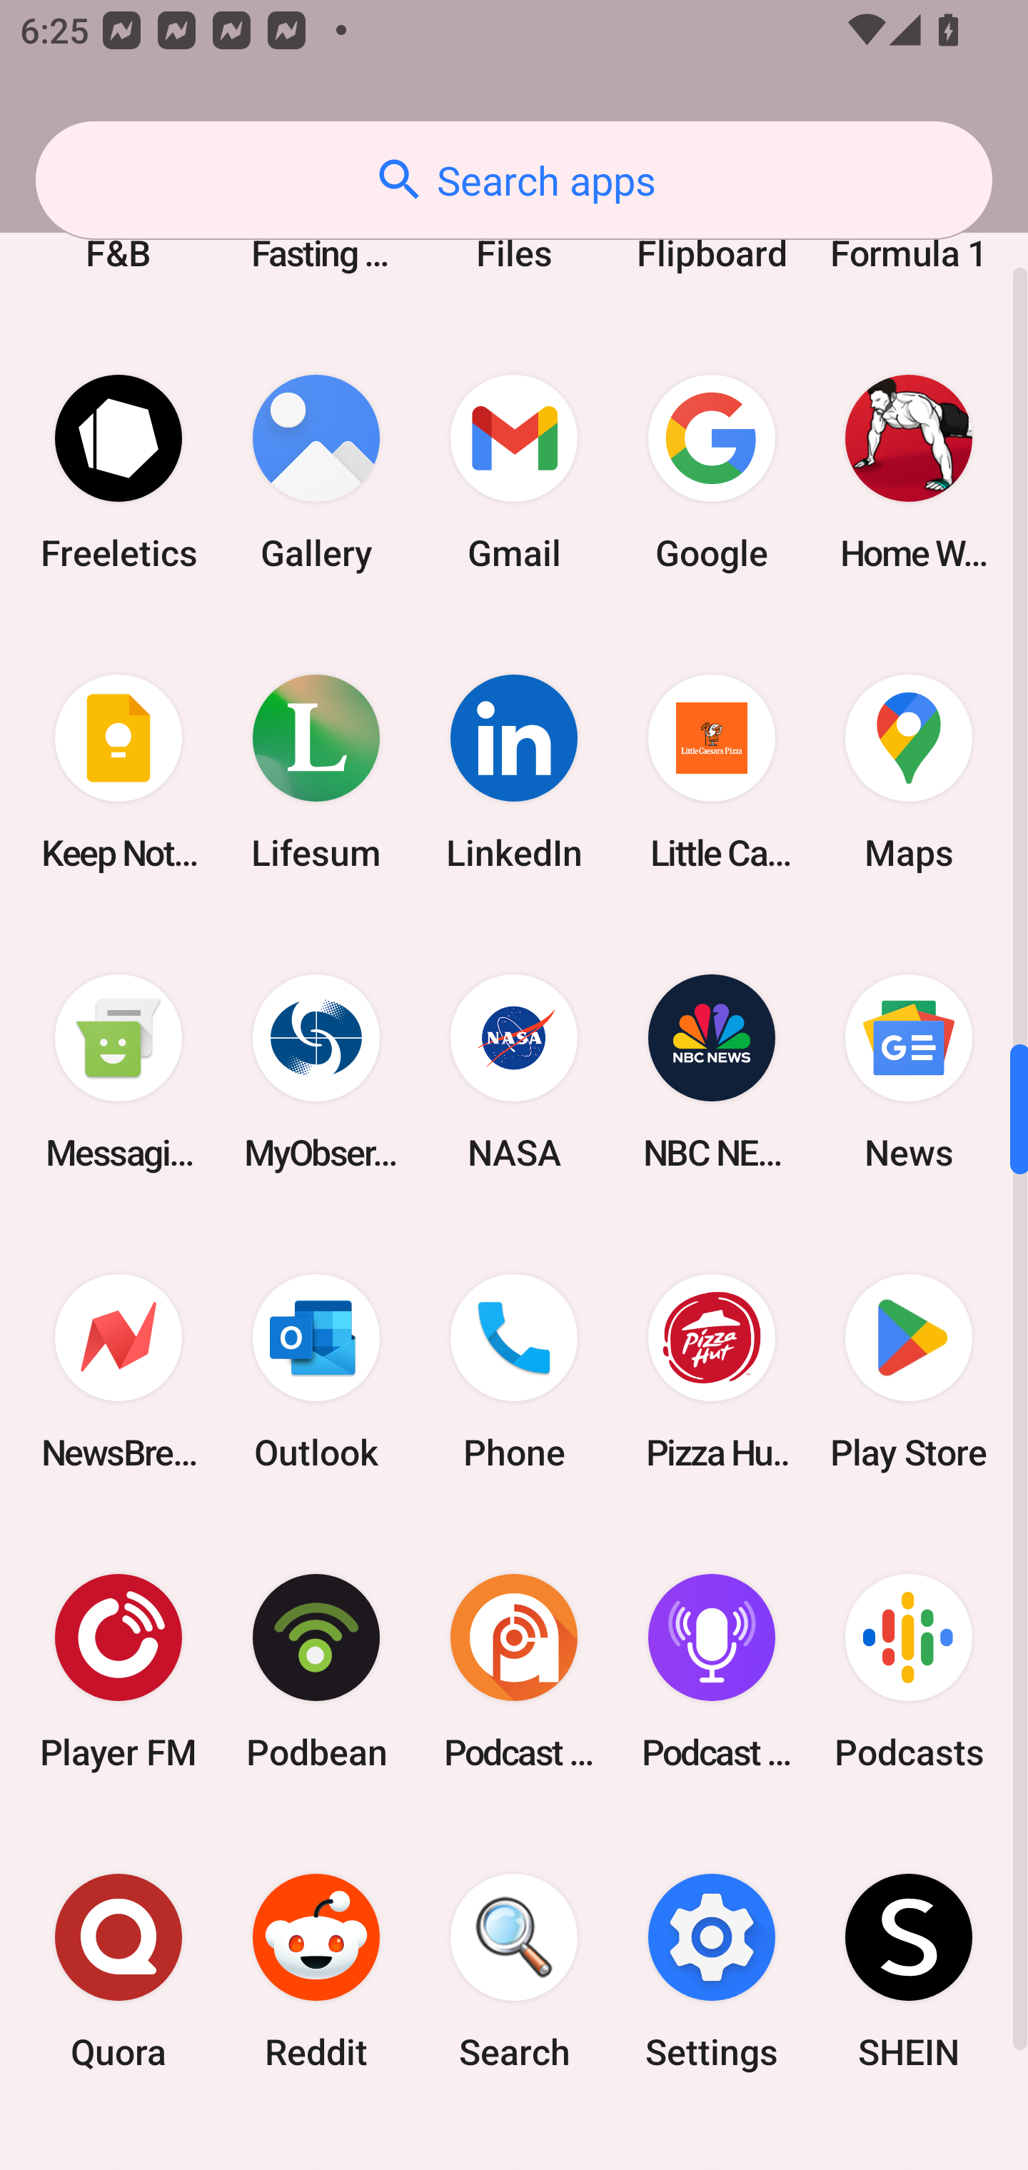 The height and width of the screenshot is (2170, 1028). I want to click on SHEIN, so click(909, 1972).